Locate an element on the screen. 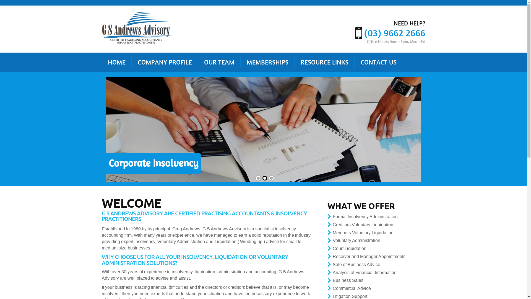  MEMBERSHIPS is located at coordinates (268, 62).